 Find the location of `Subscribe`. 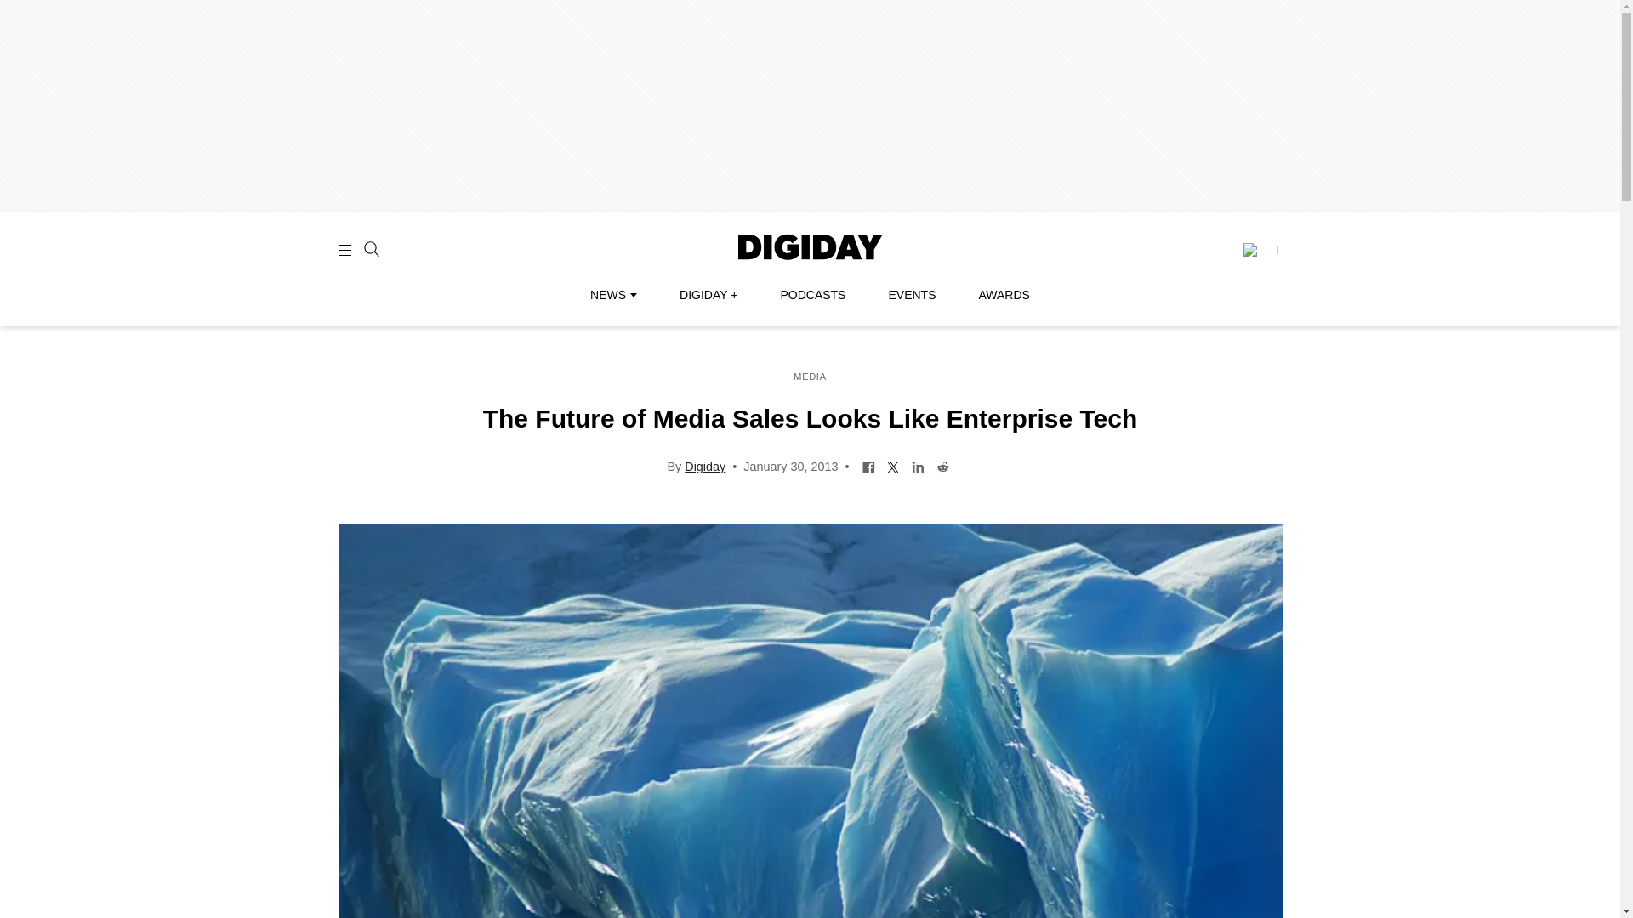

Subscribe is located at coordinates (1260, 250).